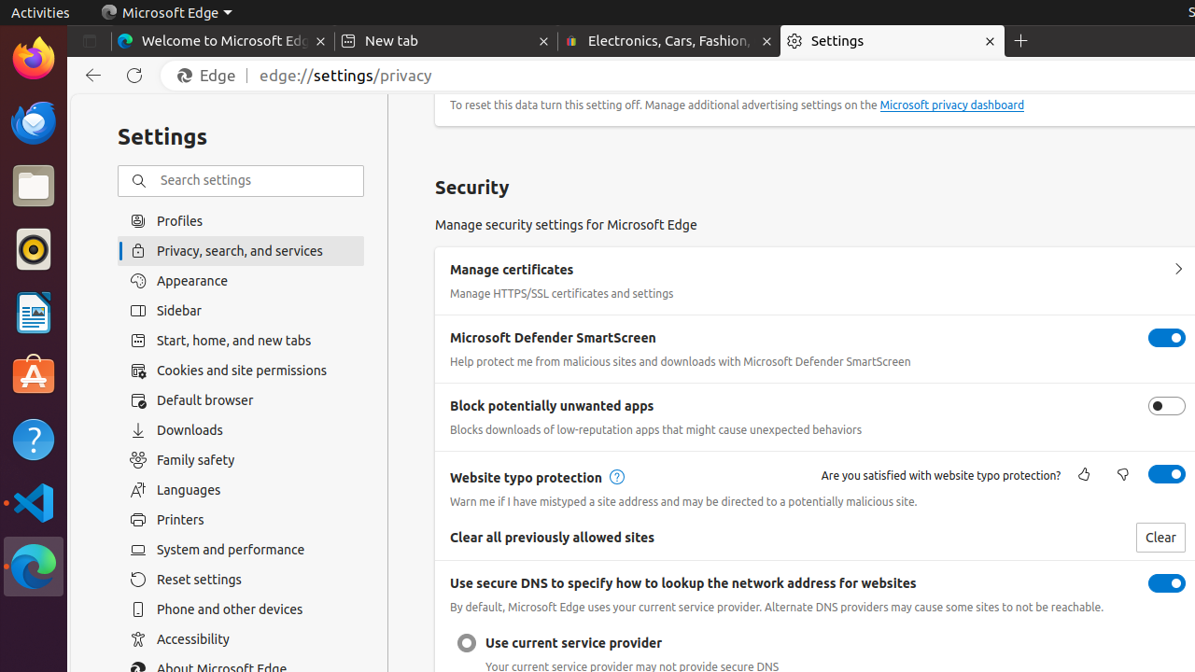 The width and height of the screenshot is (1195, 672). I want to click on Close tab, so click(321, 41).